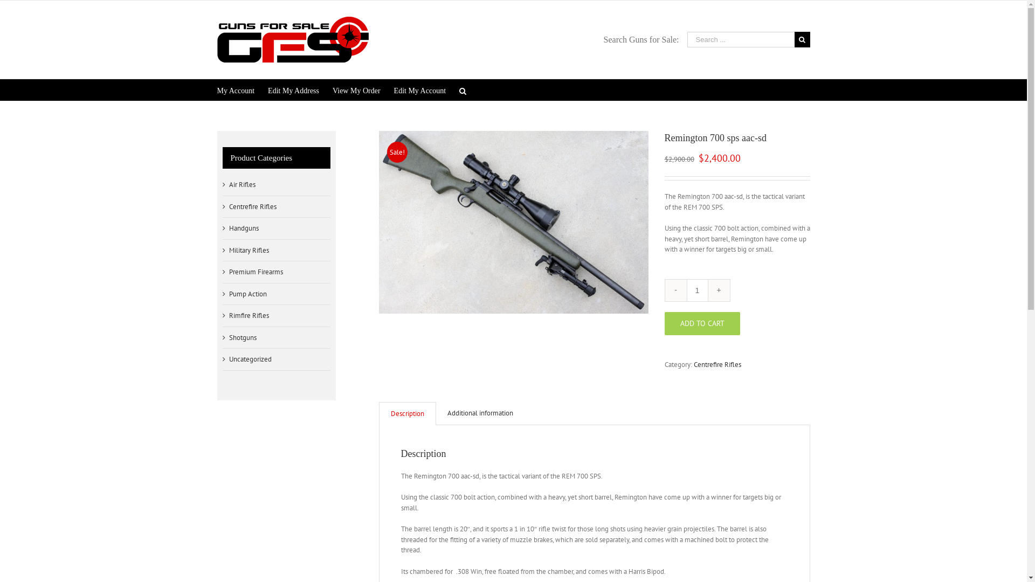 This screenshot has height=582, width=1035. I want to click on Centrefire Rifles, so click(252, 207).